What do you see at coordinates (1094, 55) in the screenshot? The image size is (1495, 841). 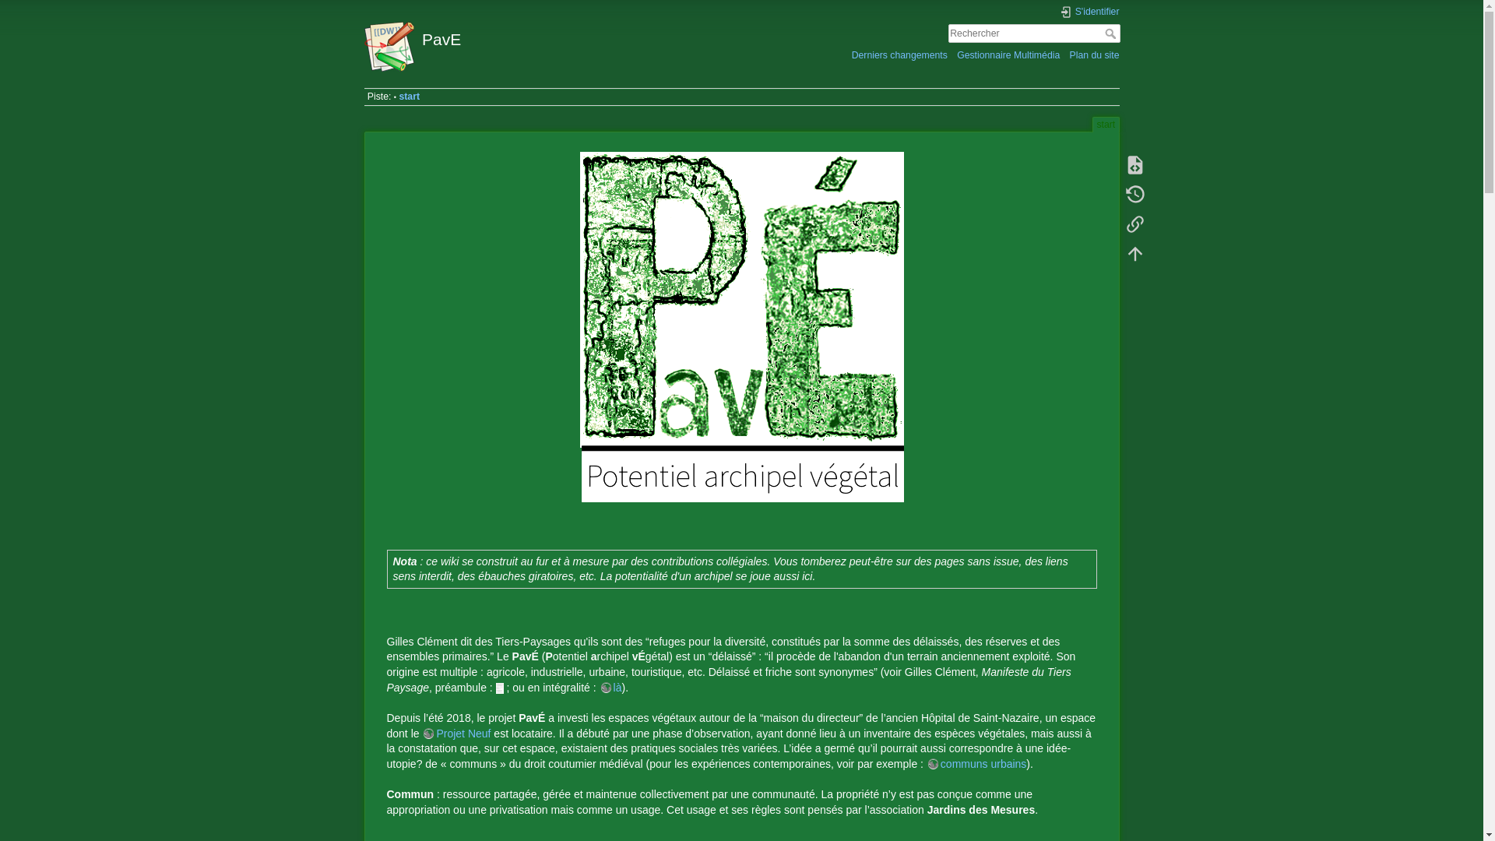 I see `Plan du site` at bounding box center [1094, 55].